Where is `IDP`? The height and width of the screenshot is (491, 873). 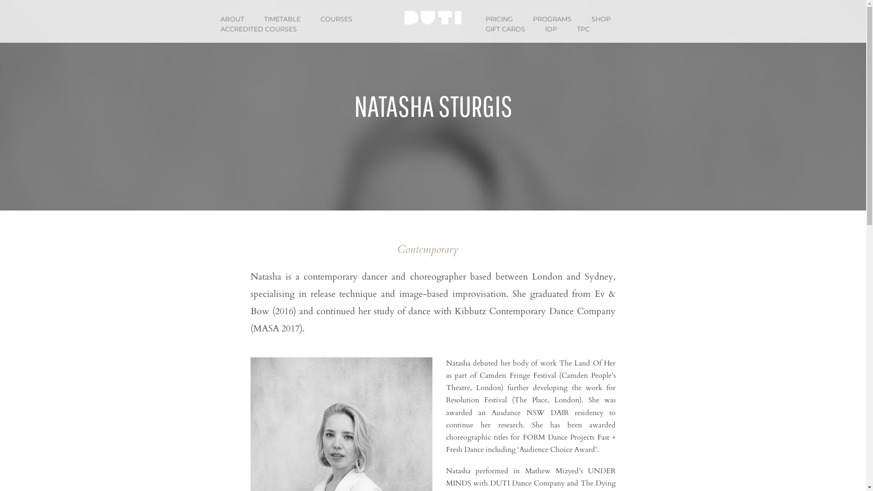
IDP is located at coordinates (551, 29).